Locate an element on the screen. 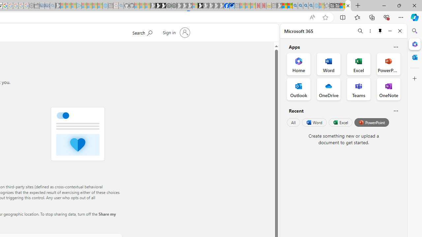  Search Microsoft.com is located at coordinates (142, 32).